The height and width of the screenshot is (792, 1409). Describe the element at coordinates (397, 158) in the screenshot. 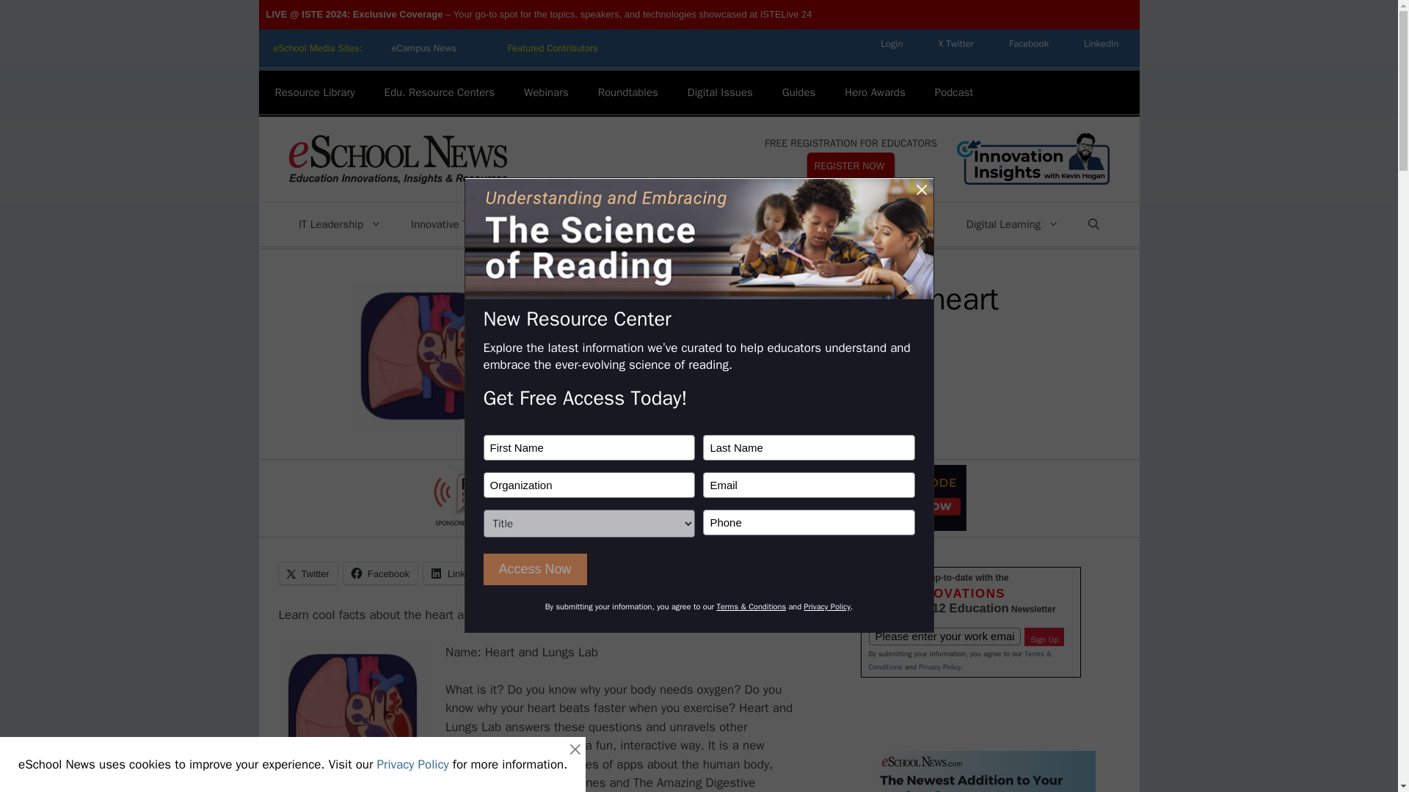

I see `eSchool News` at that location.